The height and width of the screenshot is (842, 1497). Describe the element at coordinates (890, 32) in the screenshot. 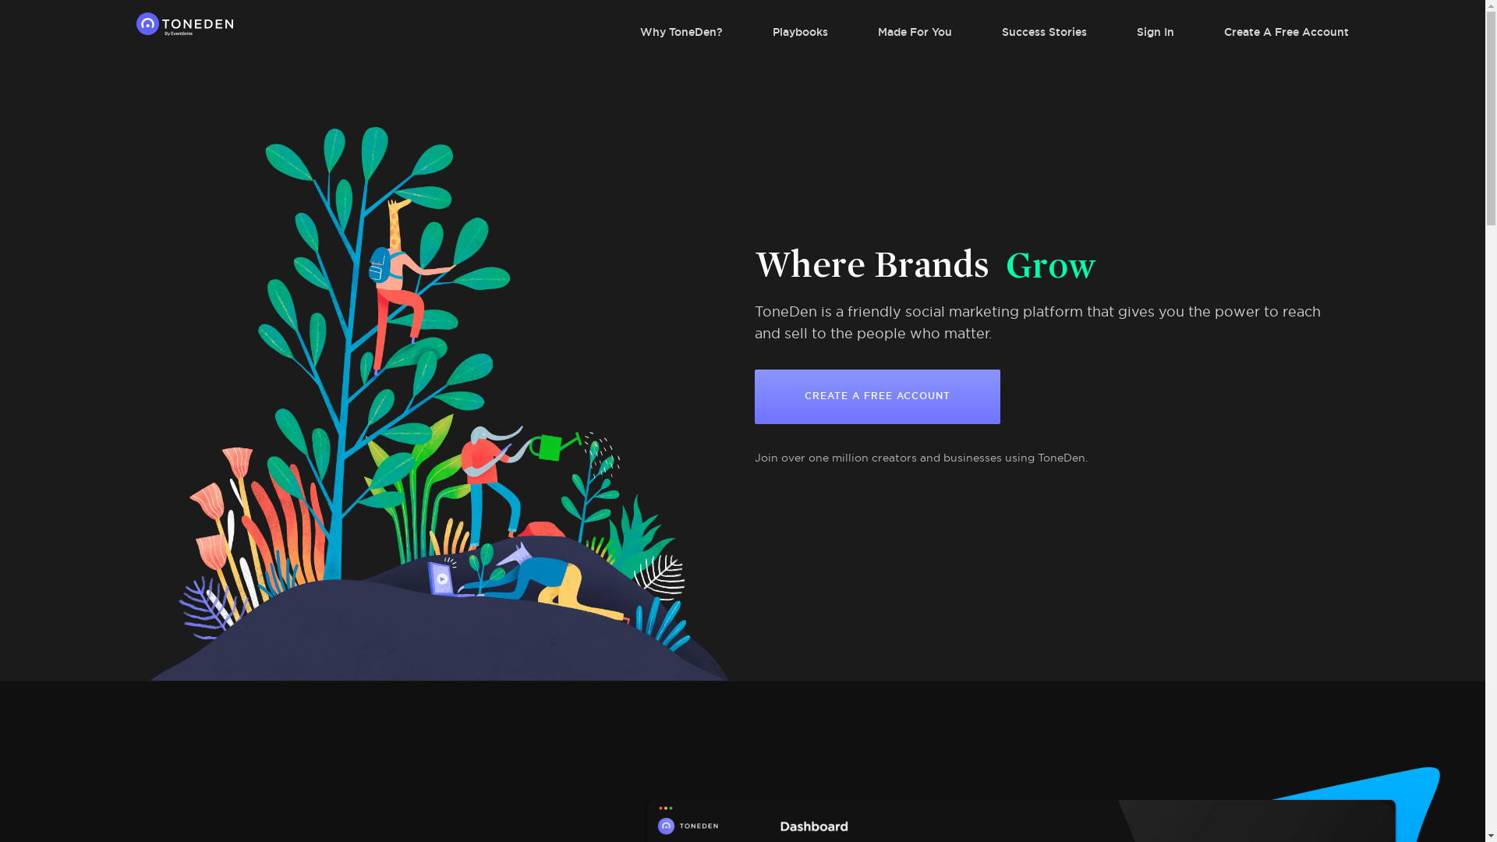

I see `Made For You` at that location.